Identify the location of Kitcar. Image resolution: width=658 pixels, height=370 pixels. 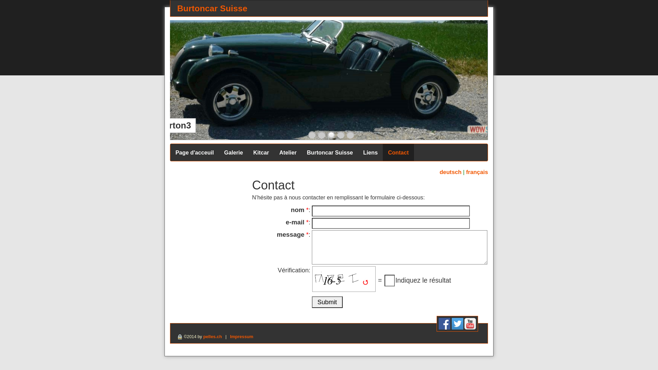
(261, 152).